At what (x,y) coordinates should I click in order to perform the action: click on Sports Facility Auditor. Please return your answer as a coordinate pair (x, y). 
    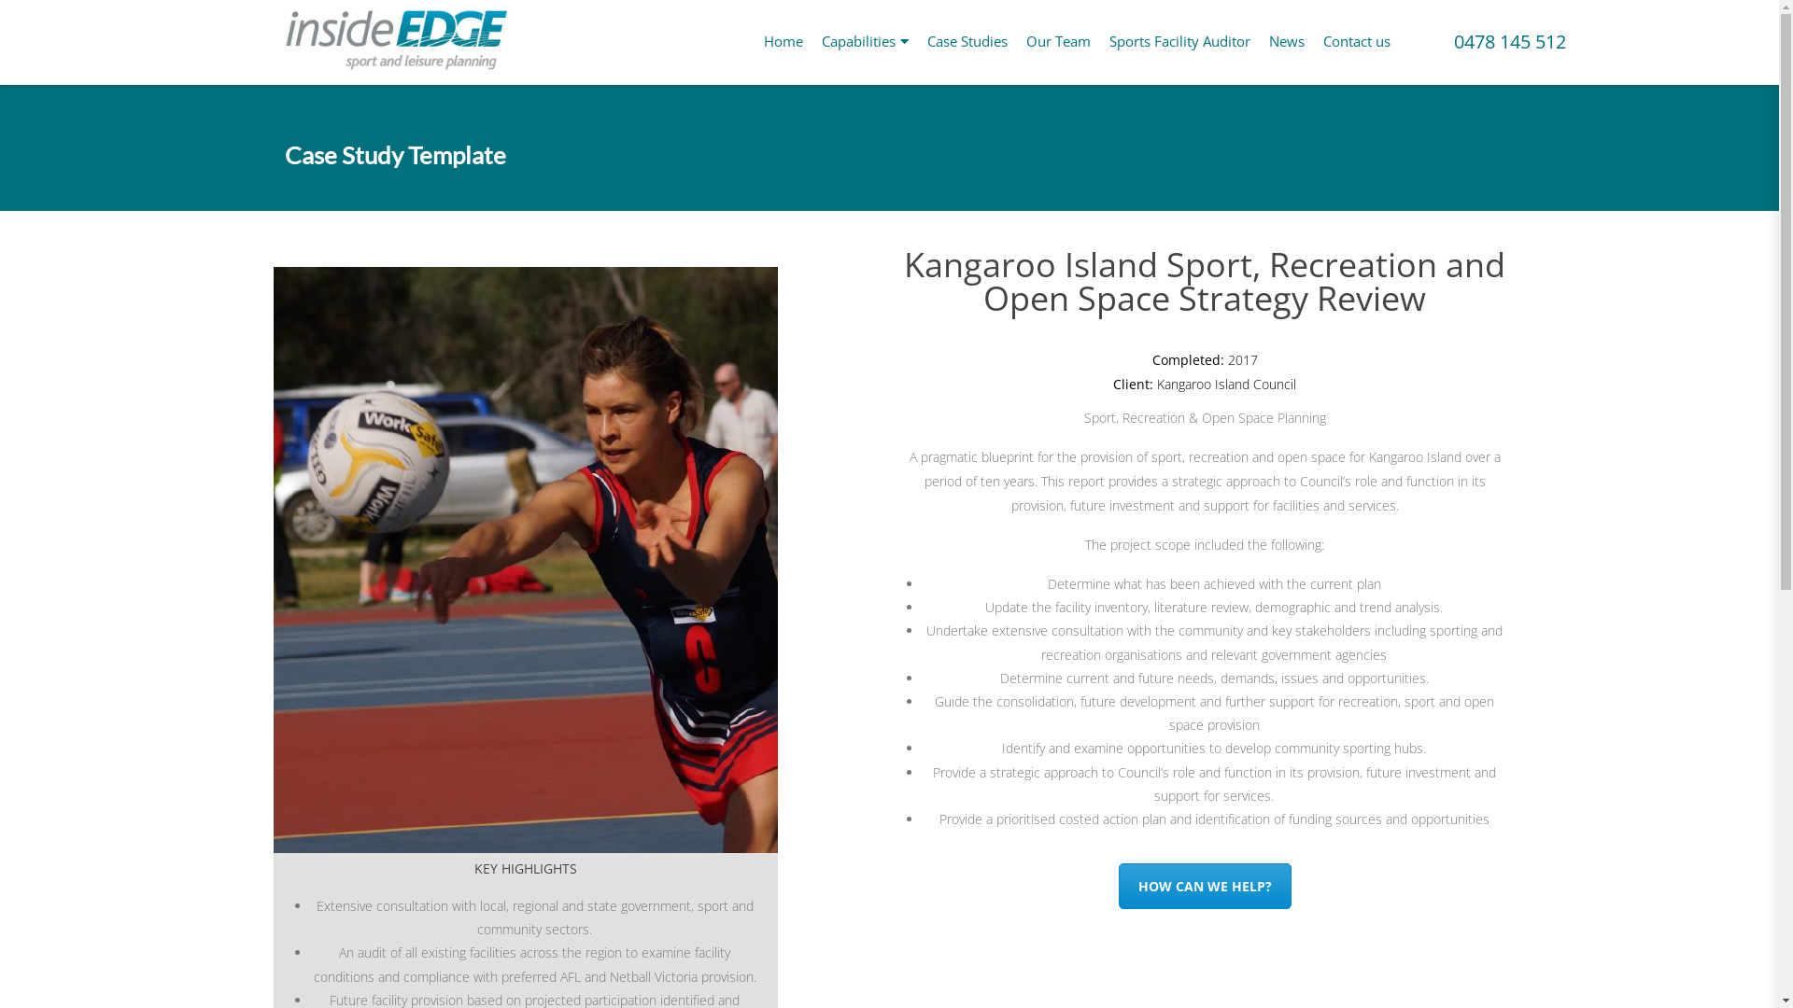
    Looking at the image, I should click on (1180, 41).